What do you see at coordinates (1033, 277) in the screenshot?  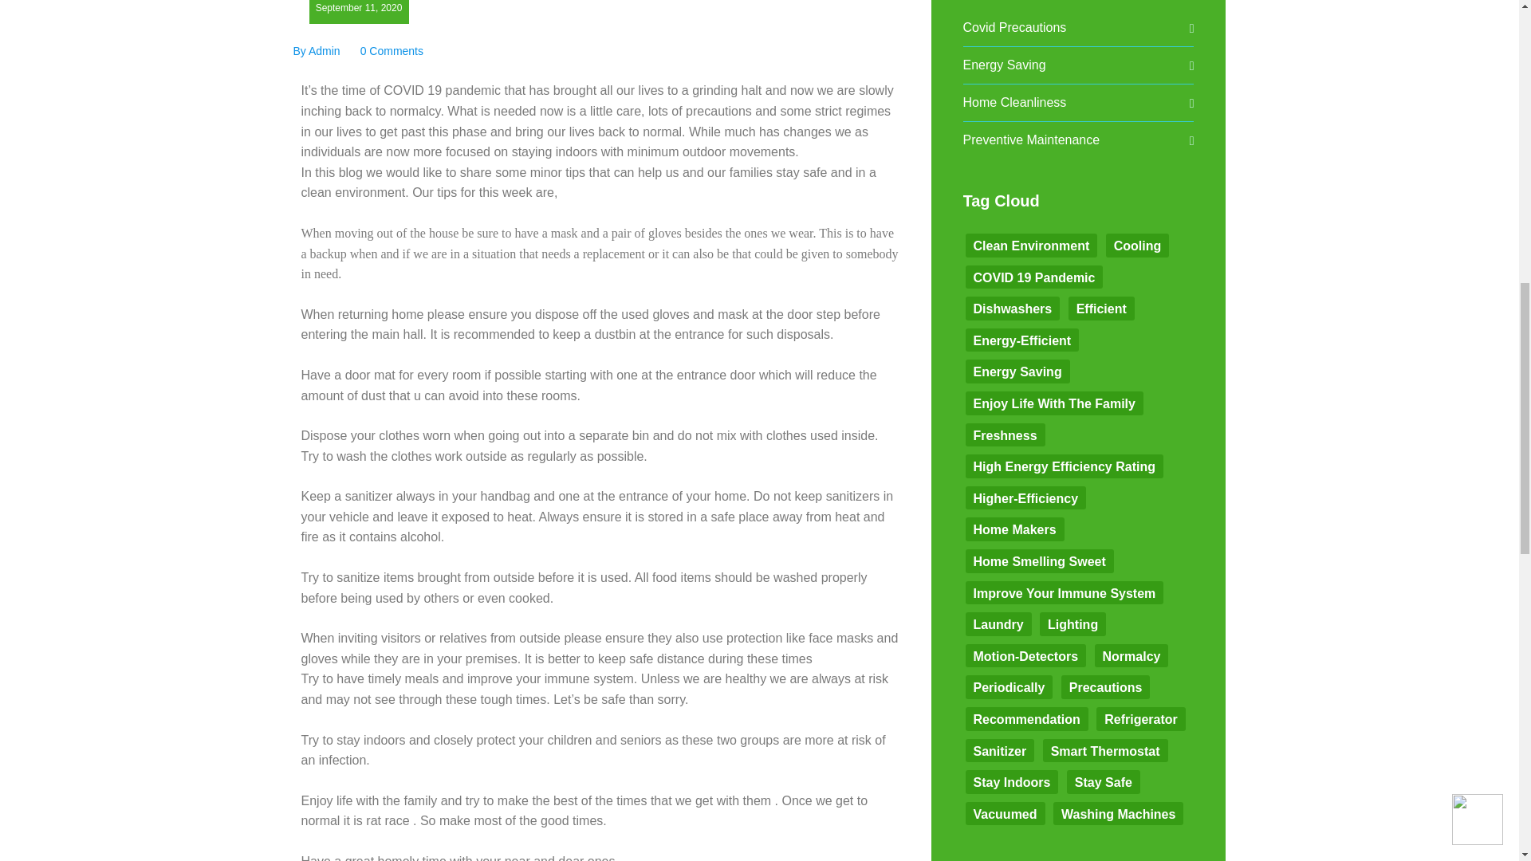 I see `COVID 19 Pandemic` at bounding box center [1033, 277].